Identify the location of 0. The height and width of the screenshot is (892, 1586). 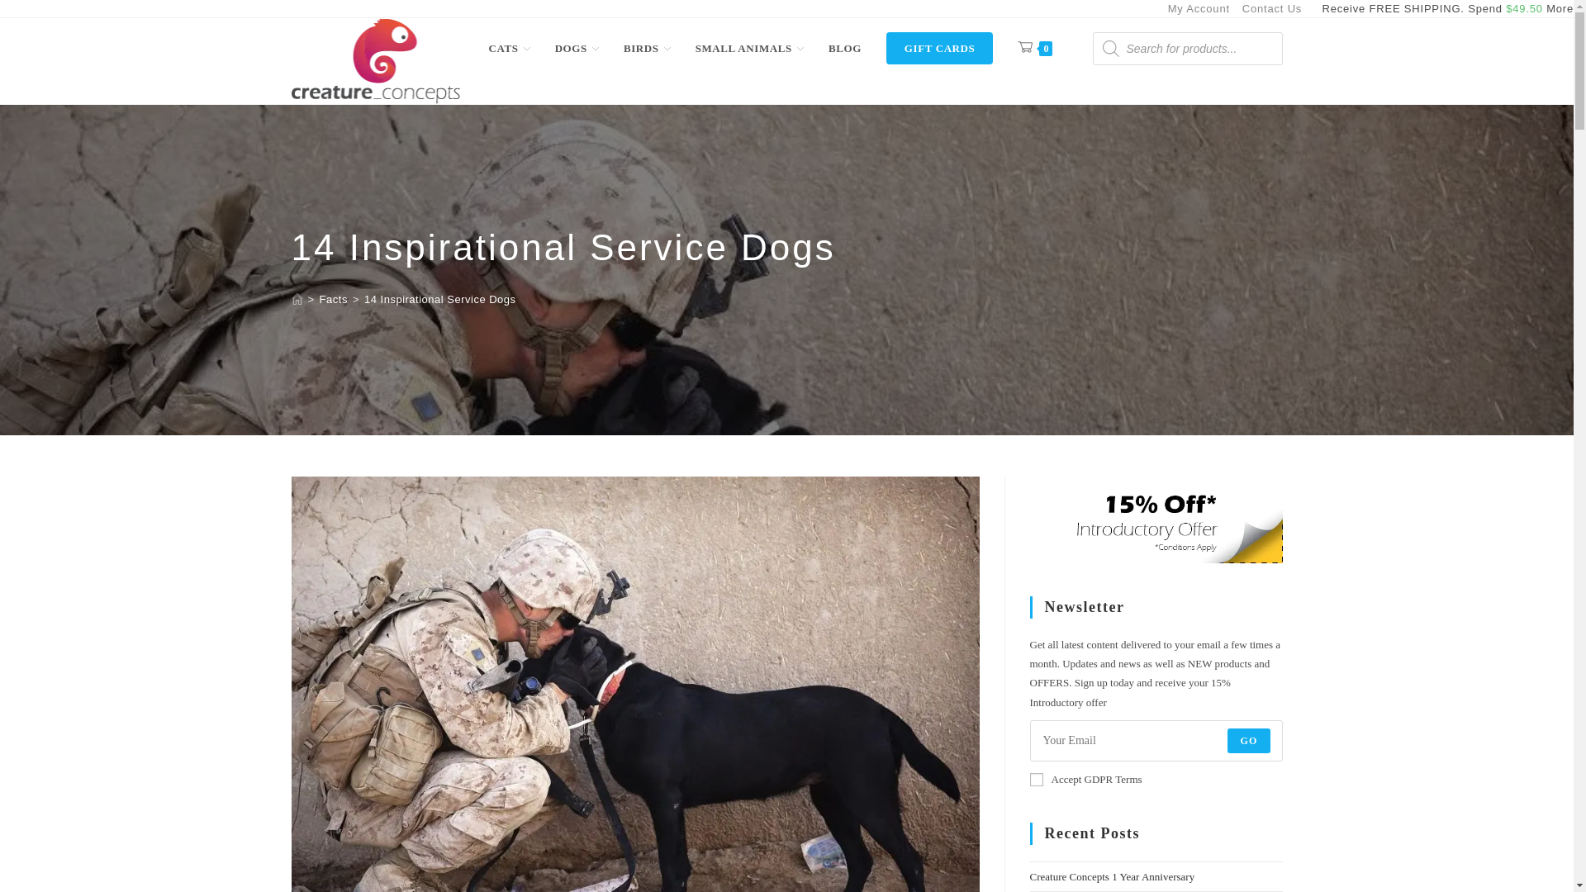
(1034, 48).